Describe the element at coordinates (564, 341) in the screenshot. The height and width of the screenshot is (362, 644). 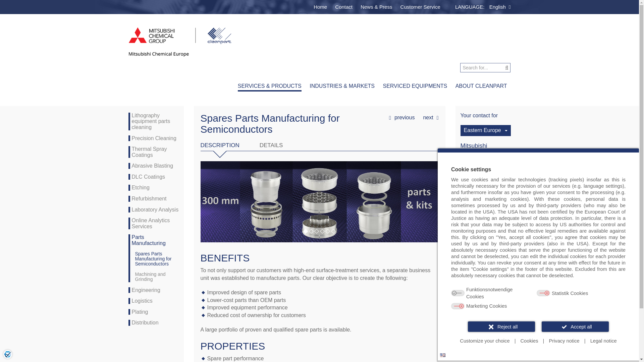
I see `Privacy notice` at that location.